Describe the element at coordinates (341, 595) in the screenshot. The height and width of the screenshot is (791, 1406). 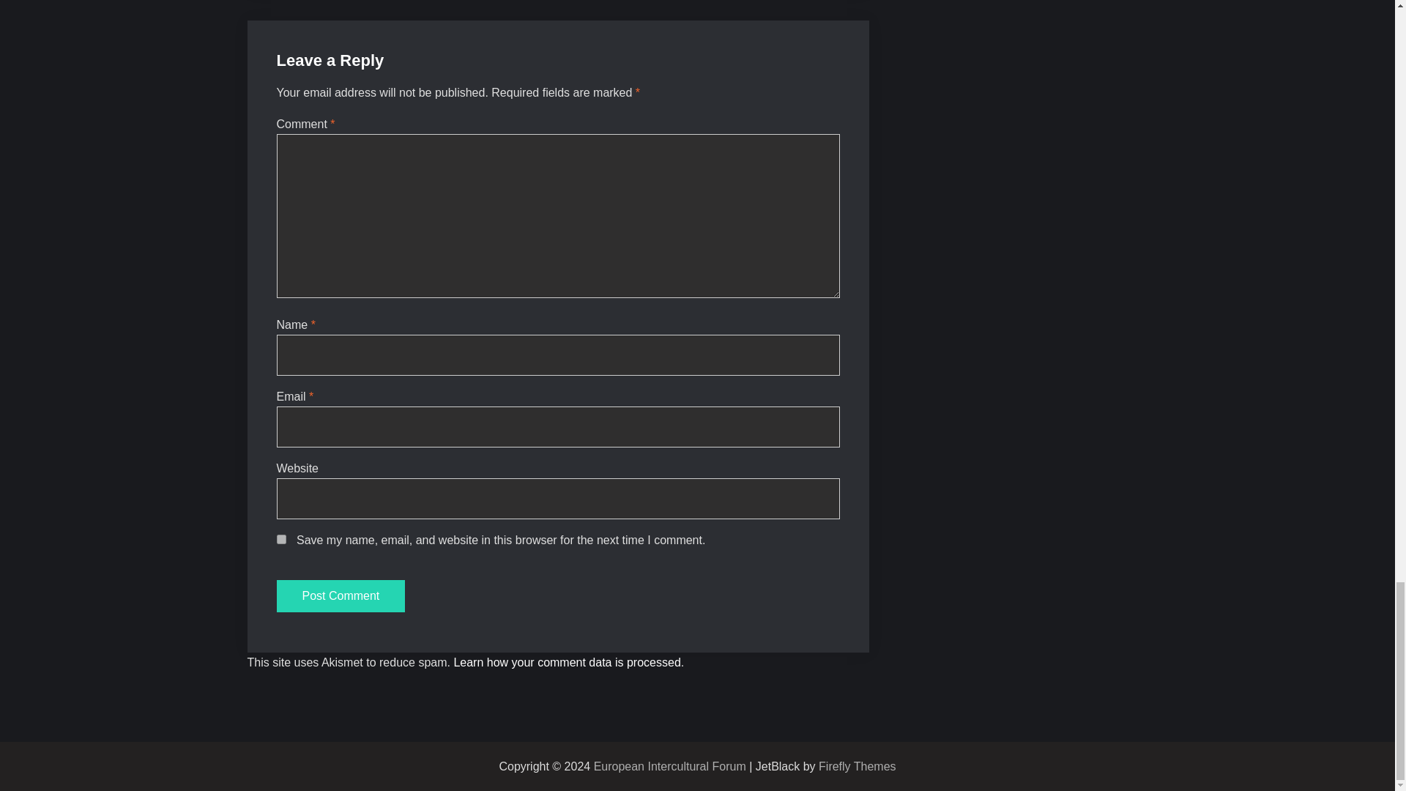
I see `Post Comment` at that location.